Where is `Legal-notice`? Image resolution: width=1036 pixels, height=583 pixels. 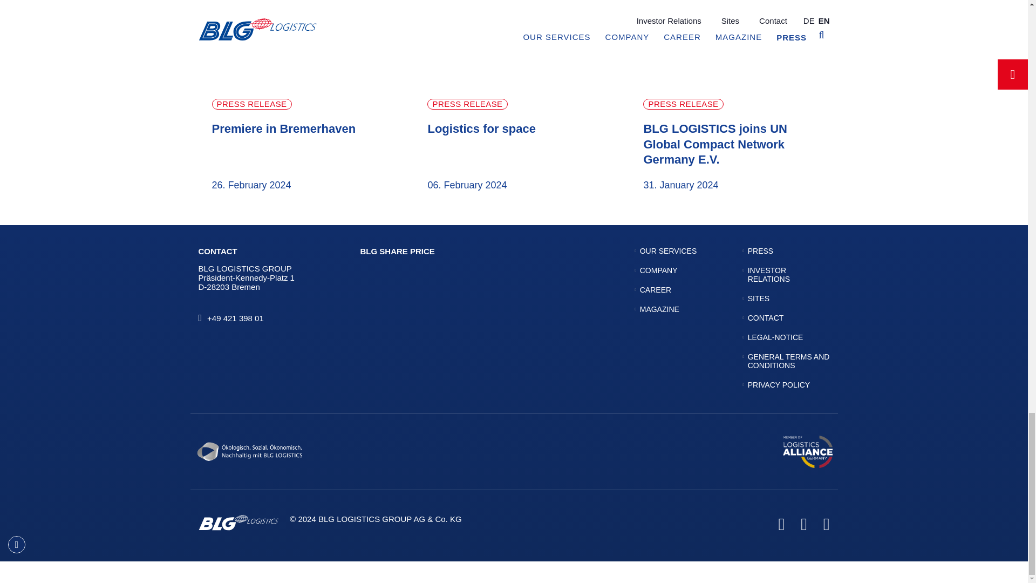 Legal-notice is located at coordinates (776, 337).